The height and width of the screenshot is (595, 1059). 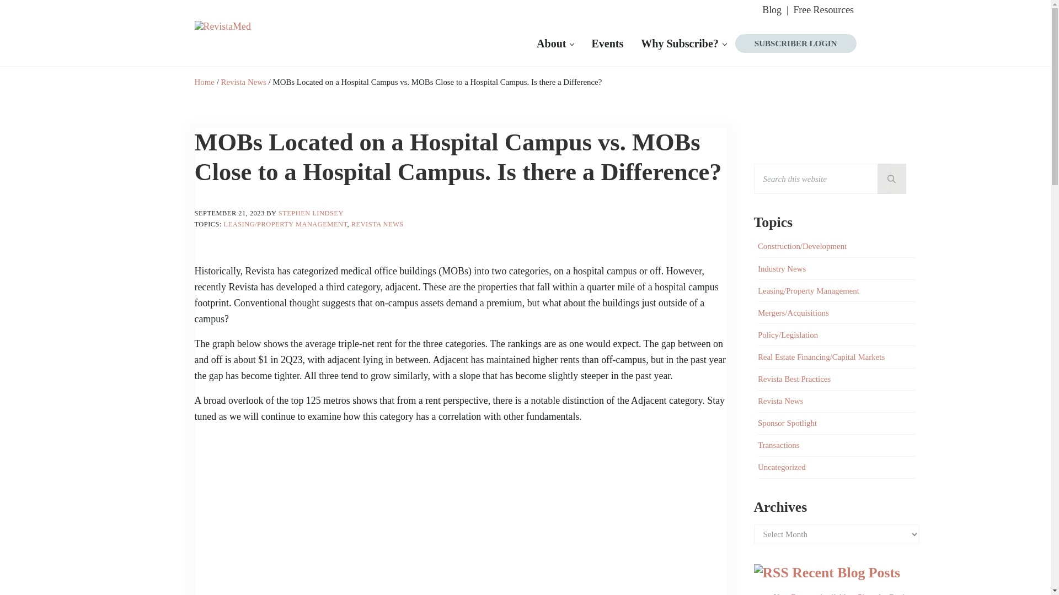 I want to click on Free Resources, so click(x=824, y=10).